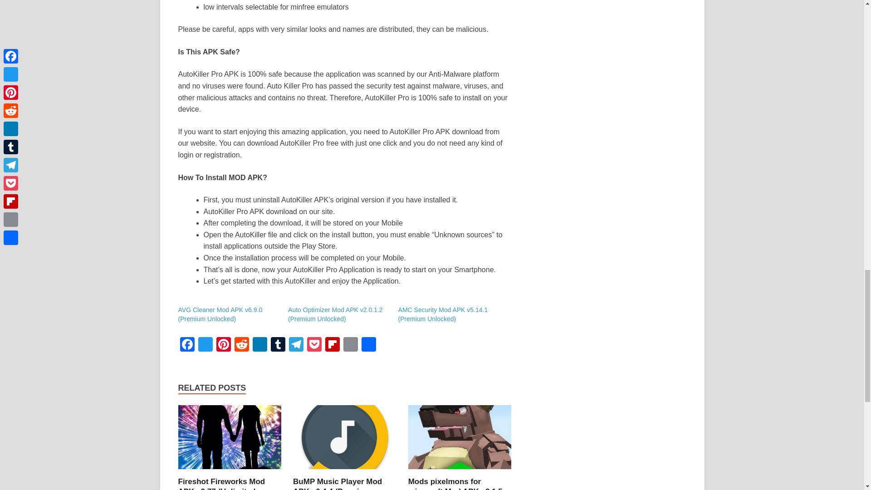  What do you see at coordinates (296, 345) in the screenshot?
I see `Telegram` at bounding box center [296, 345].